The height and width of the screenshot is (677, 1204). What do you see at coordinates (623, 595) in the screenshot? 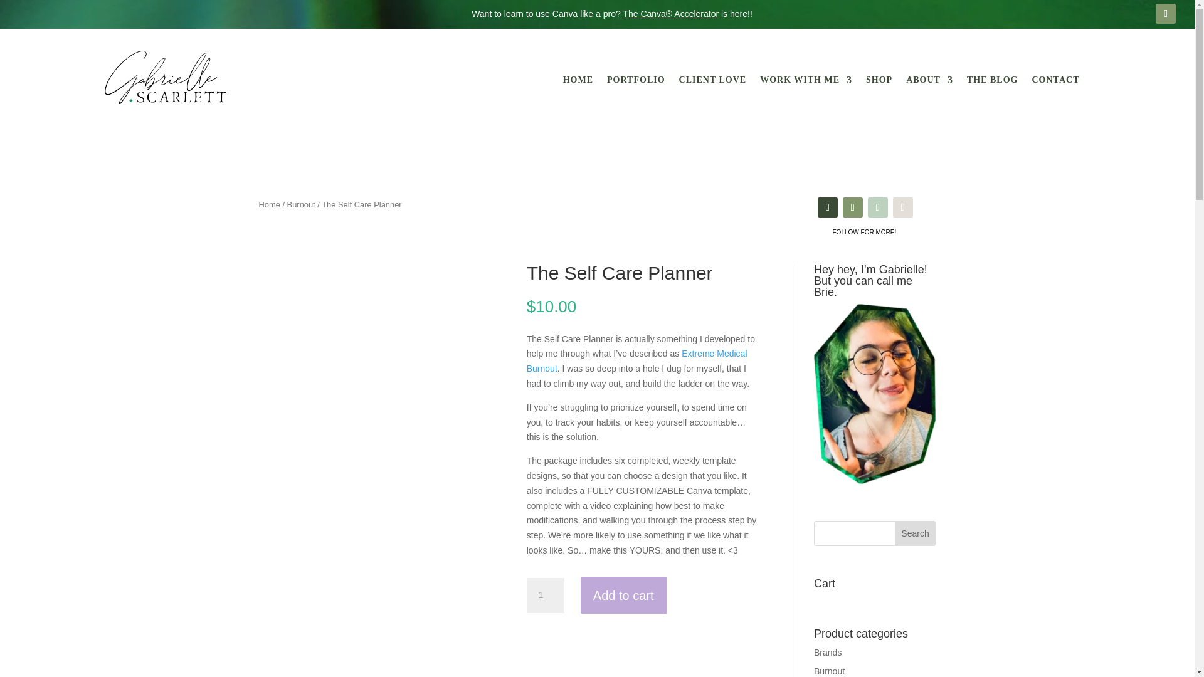
I see `Add to cart` at bounding box center [623, 595].